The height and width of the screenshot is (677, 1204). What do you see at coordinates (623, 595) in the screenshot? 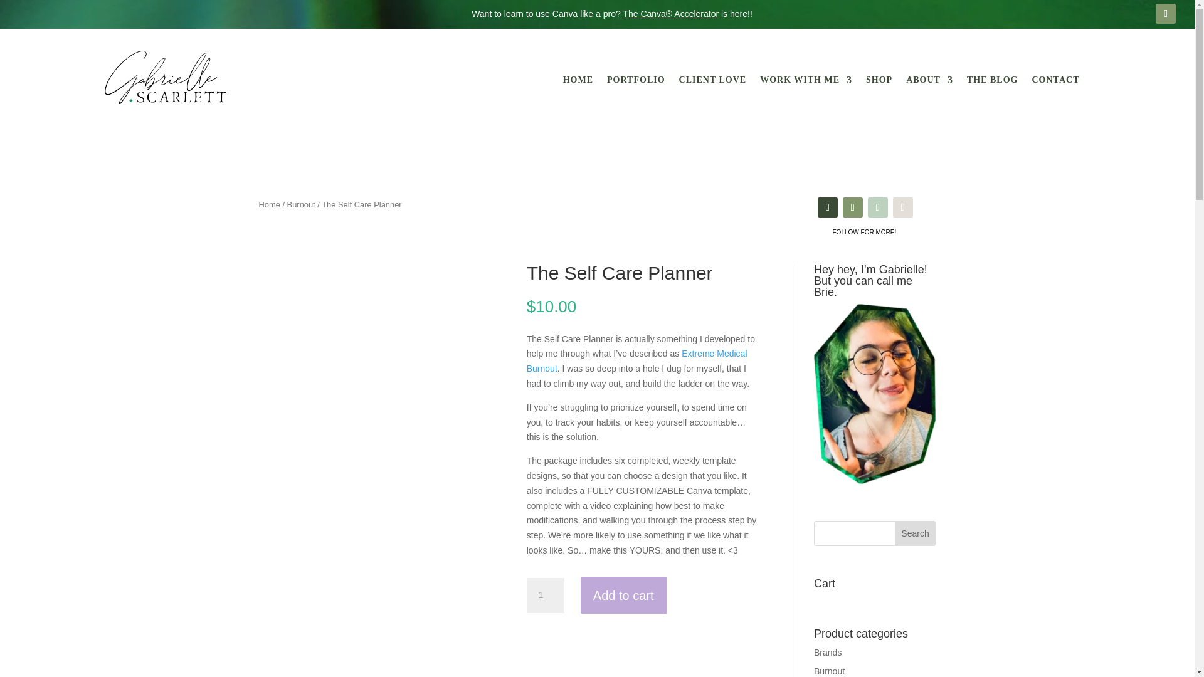
I see `Add to cart` at bounding box center [623, 595].